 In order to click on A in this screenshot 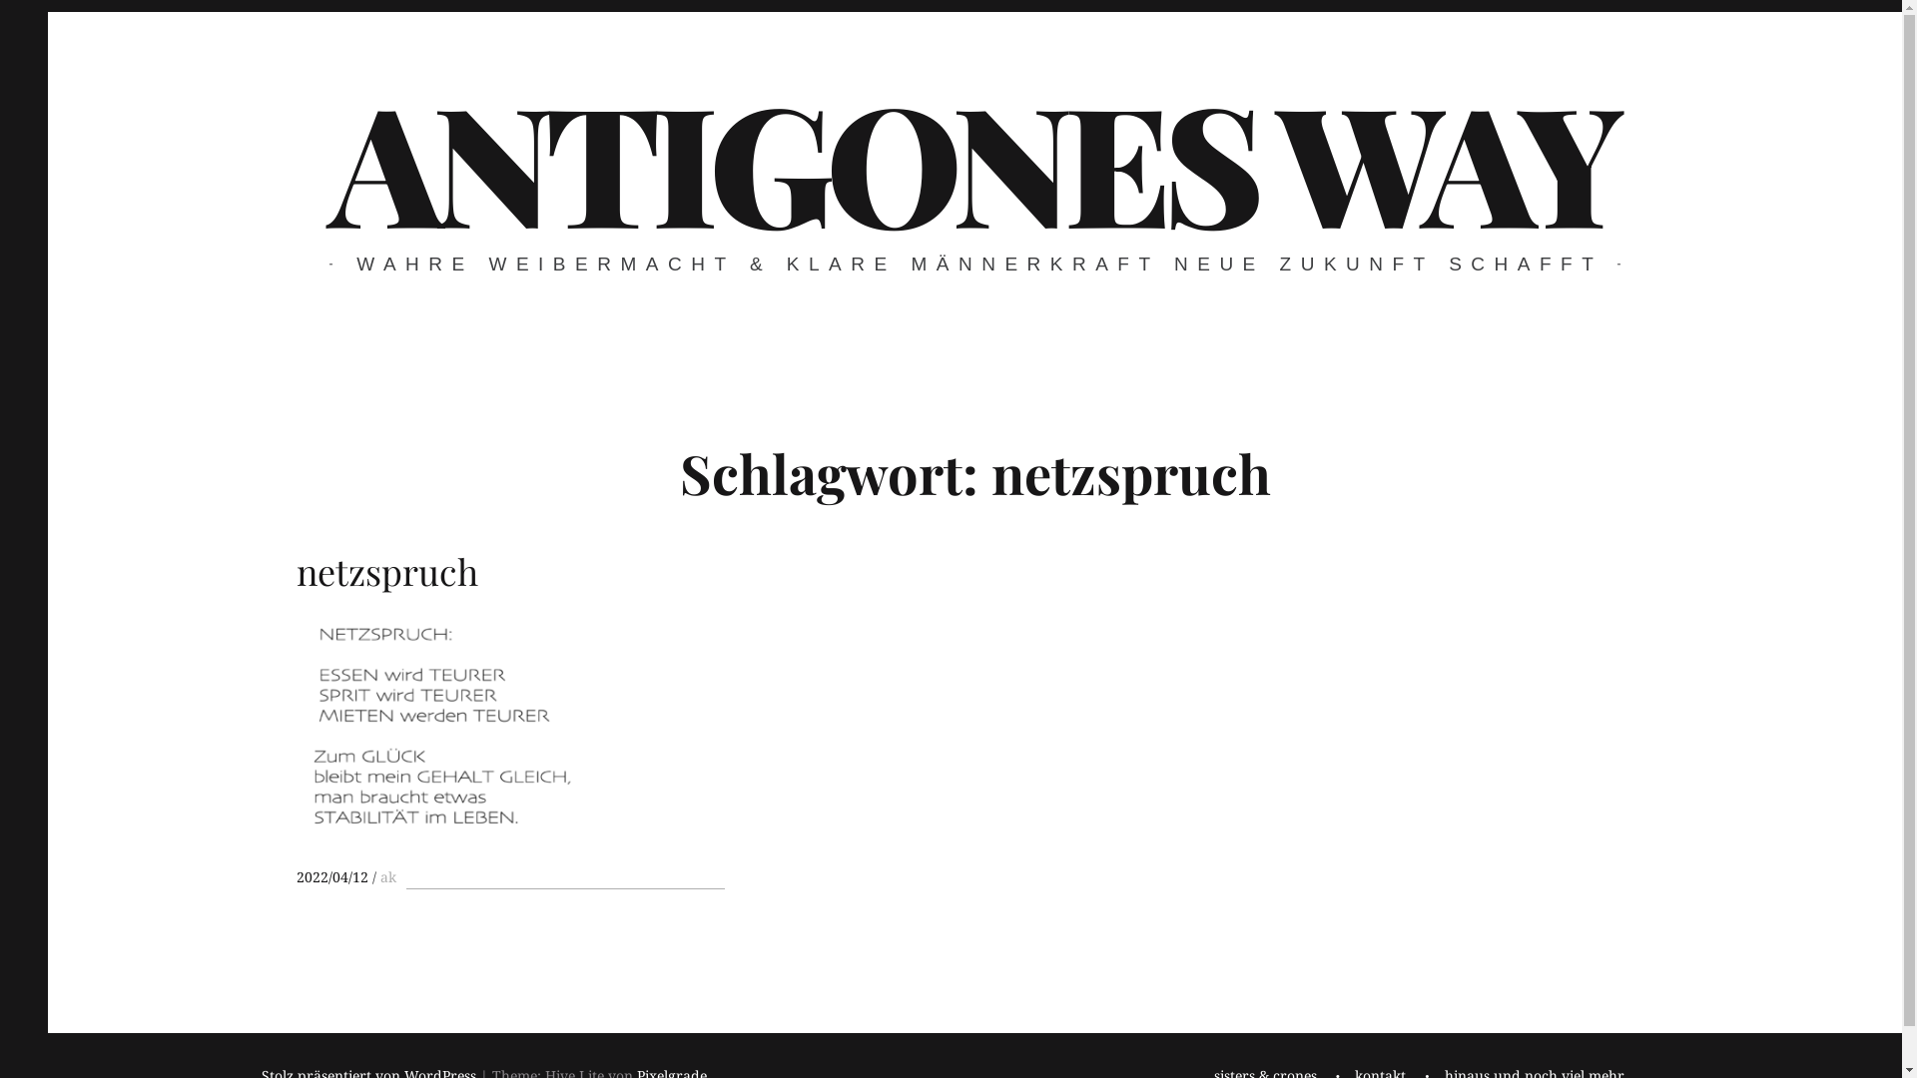, I will do `click(509, 726)`.